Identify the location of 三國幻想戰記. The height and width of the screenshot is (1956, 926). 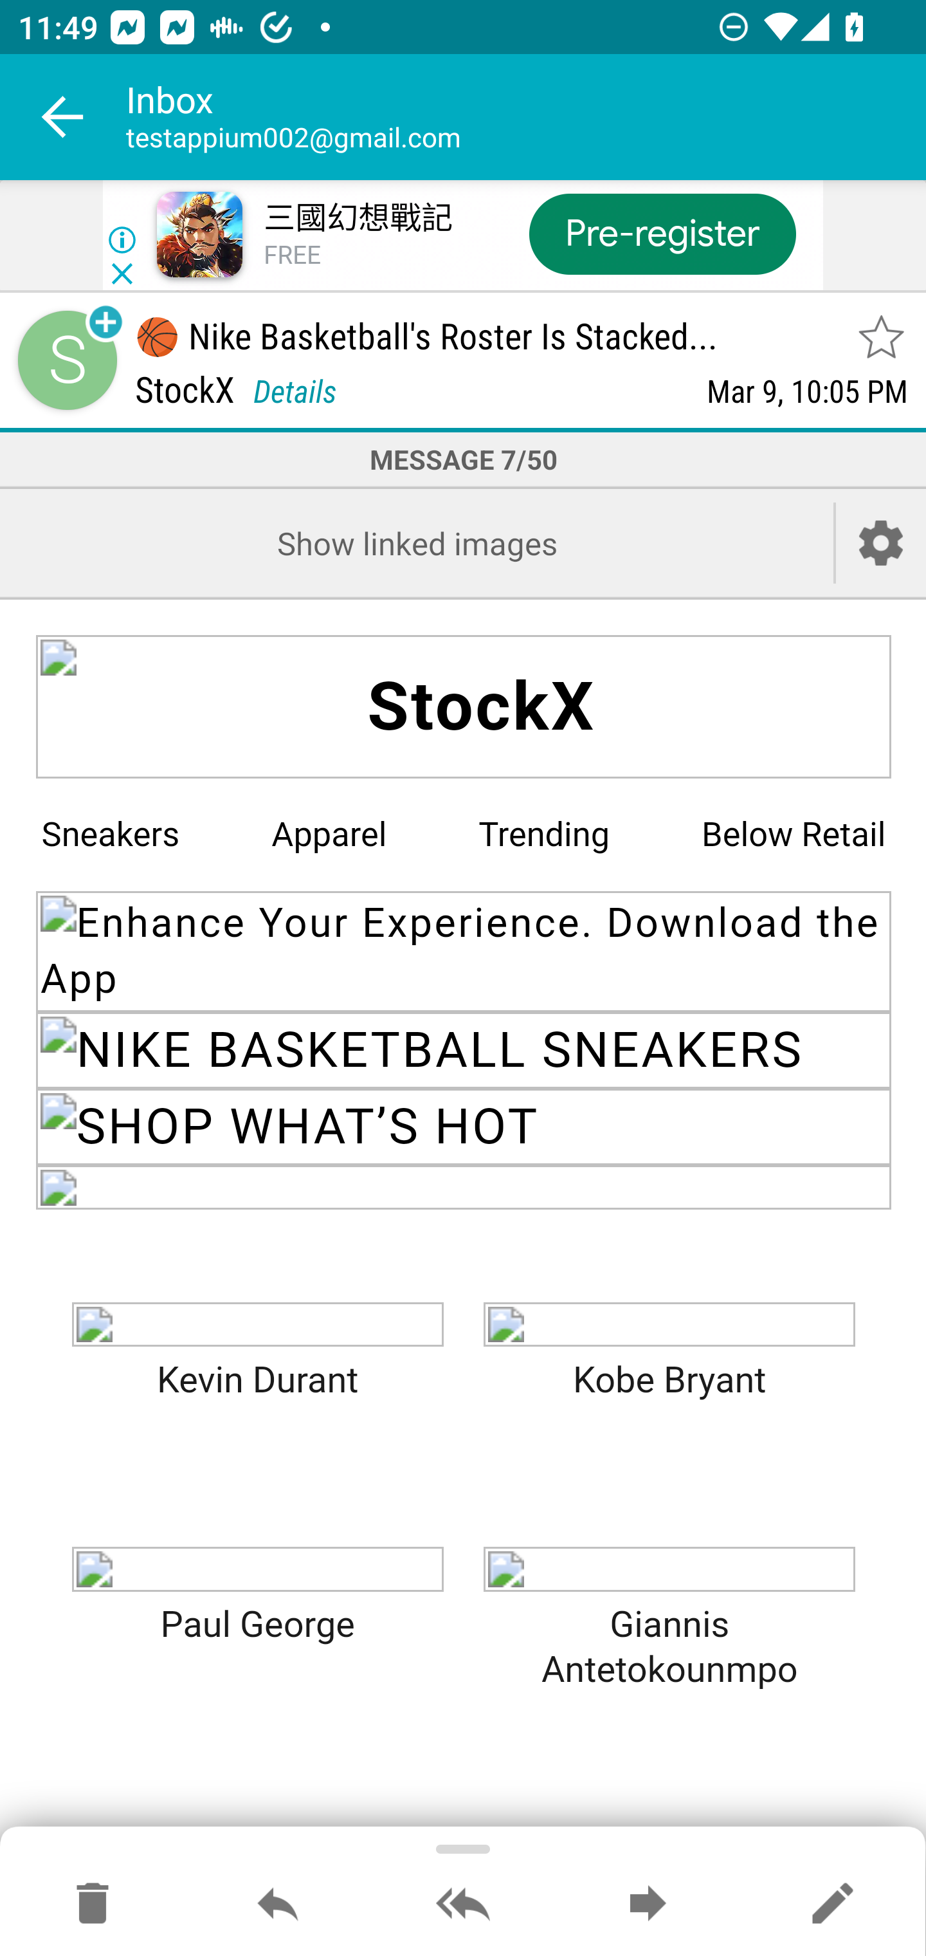
(358, 219).